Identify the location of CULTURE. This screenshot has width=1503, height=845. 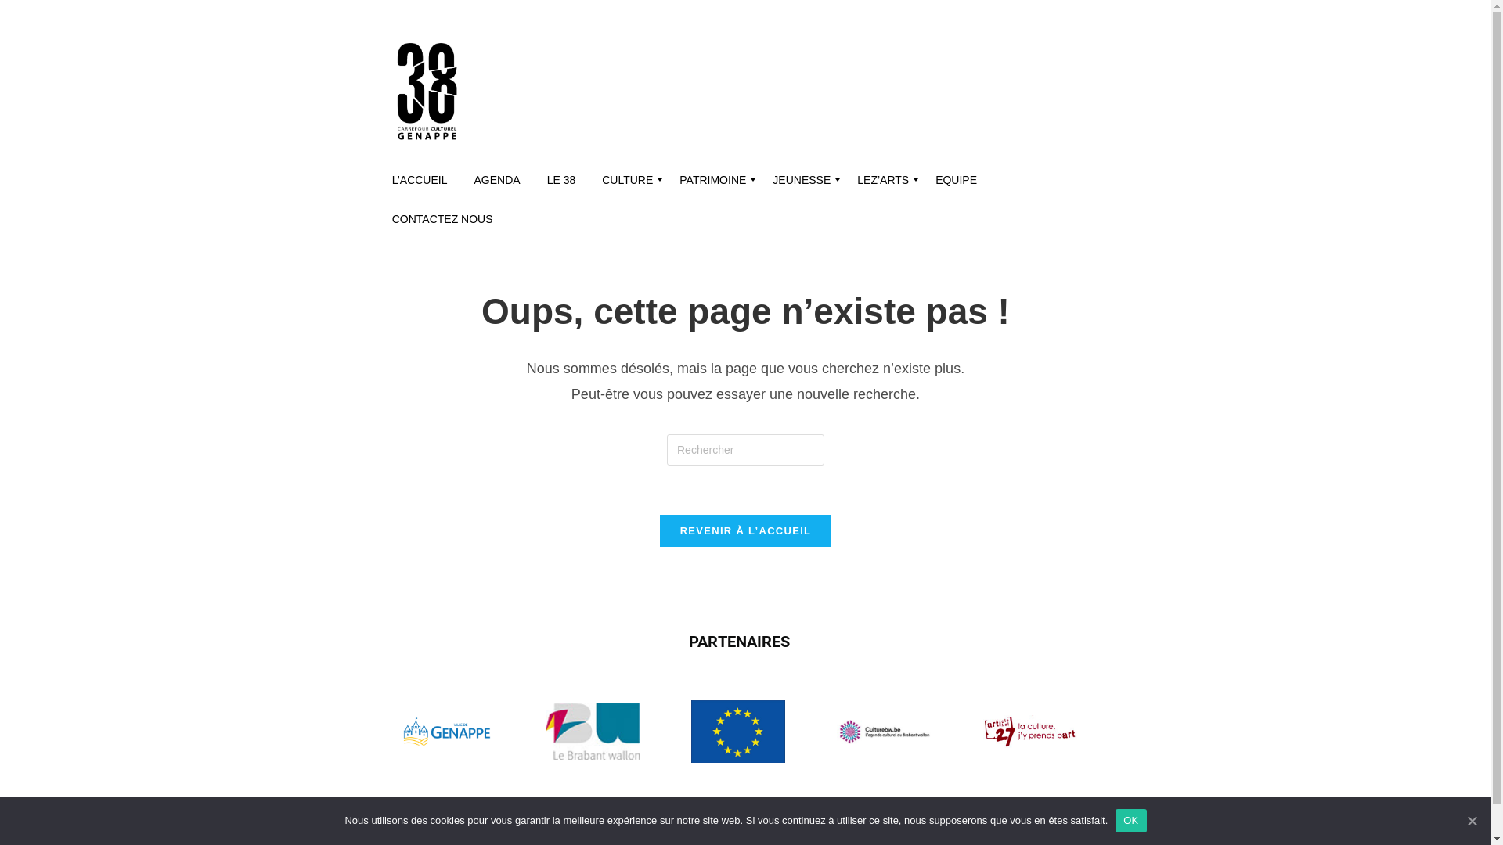
(628, 180).